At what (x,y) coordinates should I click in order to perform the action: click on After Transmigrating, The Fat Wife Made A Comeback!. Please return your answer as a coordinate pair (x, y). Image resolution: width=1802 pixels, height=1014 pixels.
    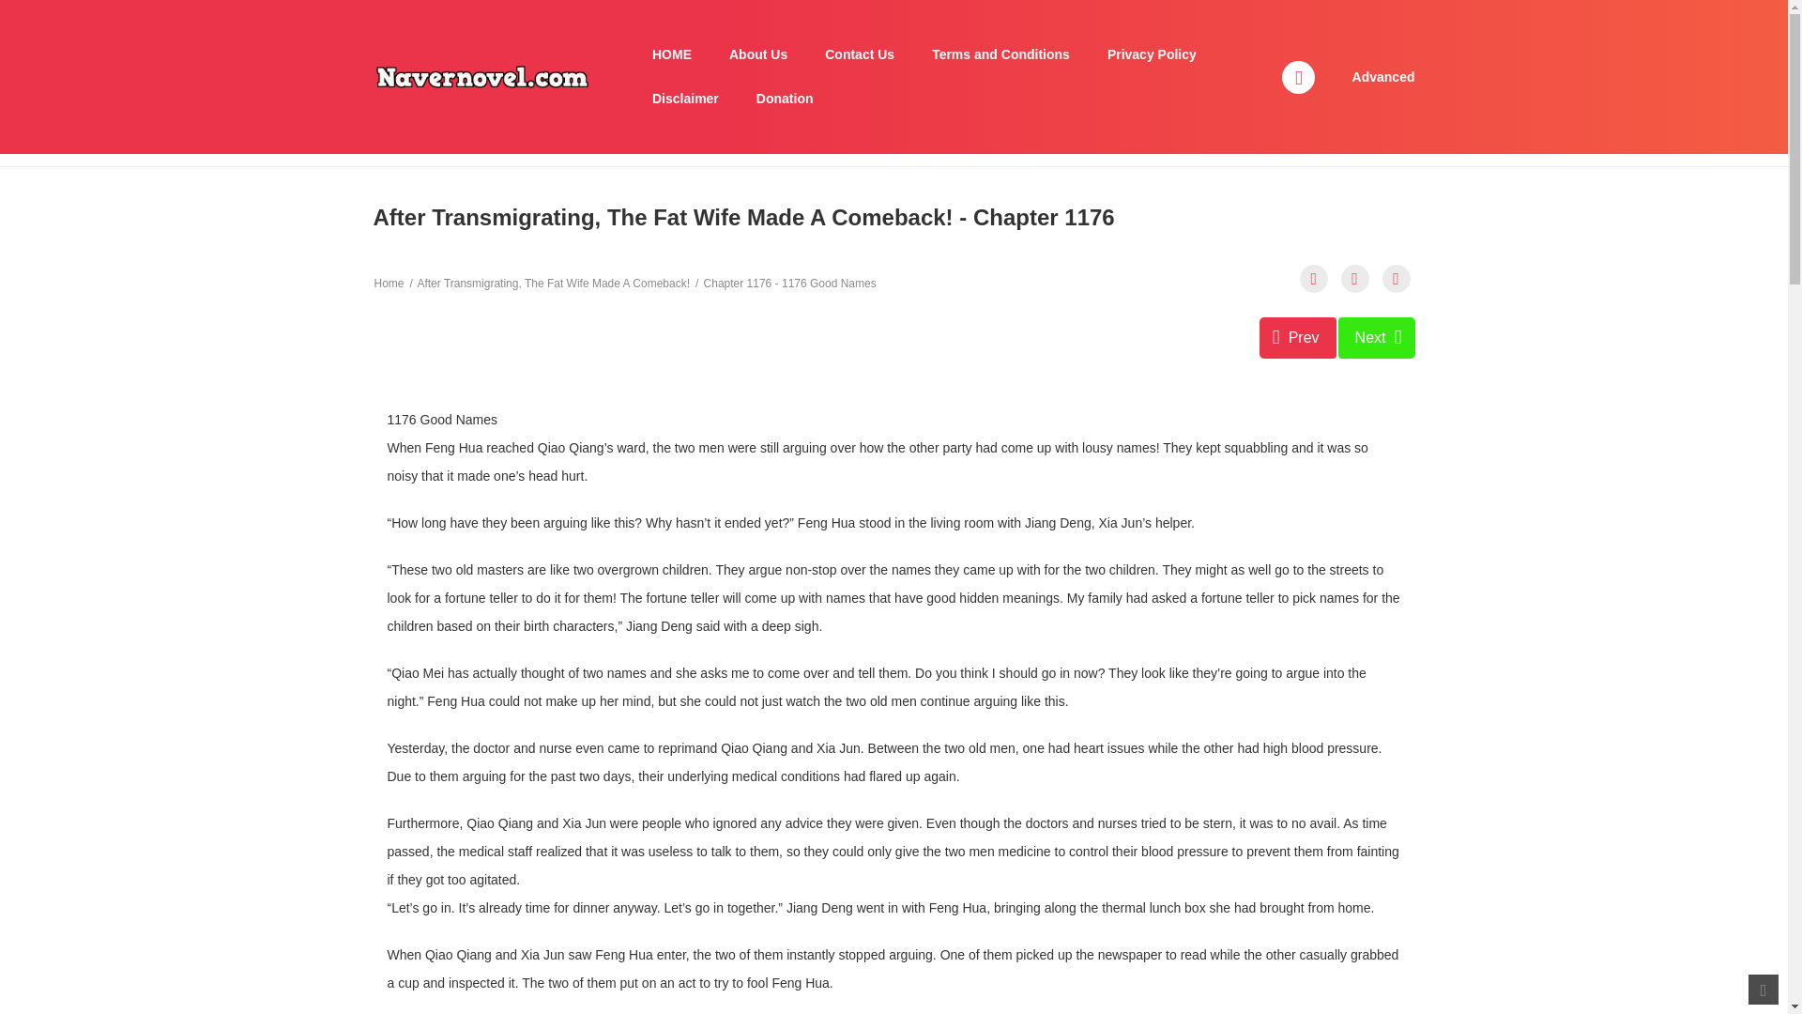
    Looking at the image, I should click on (553, 283).